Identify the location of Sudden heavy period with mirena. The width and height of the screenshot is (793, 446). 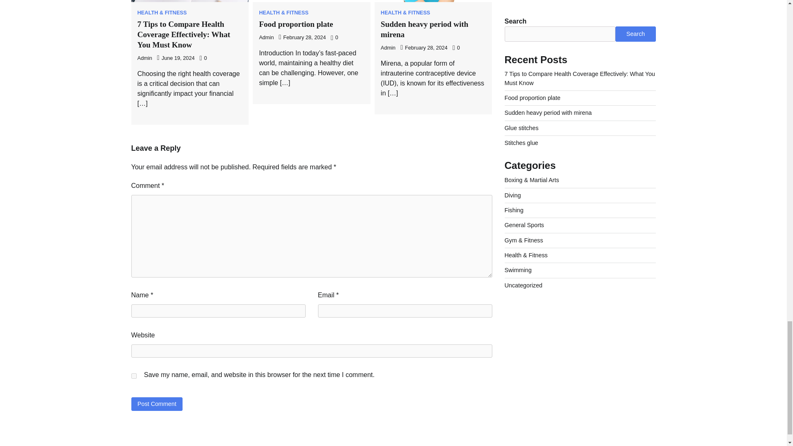
(425, 29).